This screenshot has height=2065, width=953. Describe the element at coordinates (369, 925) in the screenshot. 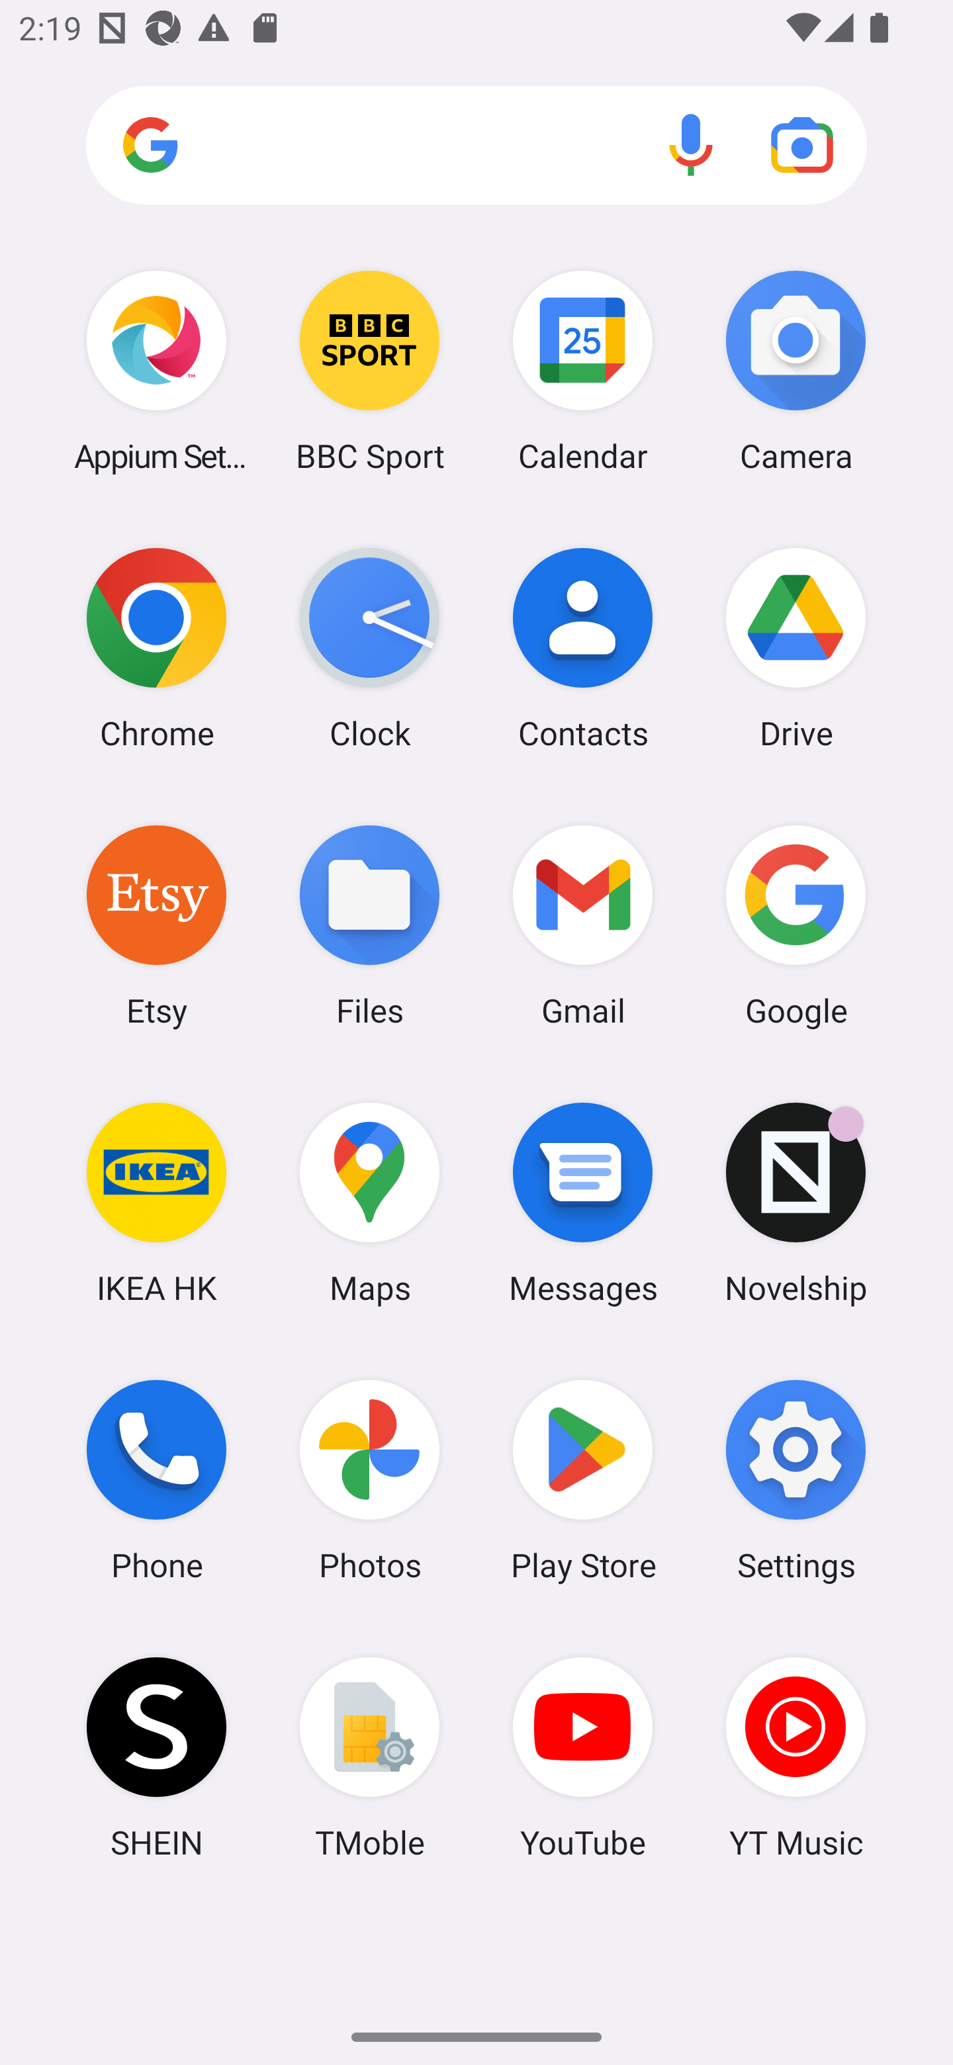

I see `Files` at that location.